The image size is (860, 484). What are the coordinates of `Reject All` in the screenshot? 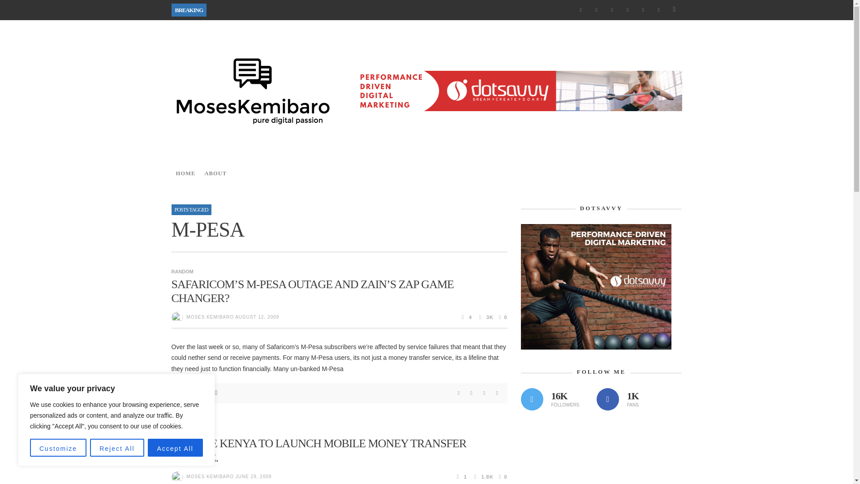 It's located at (116, 447).